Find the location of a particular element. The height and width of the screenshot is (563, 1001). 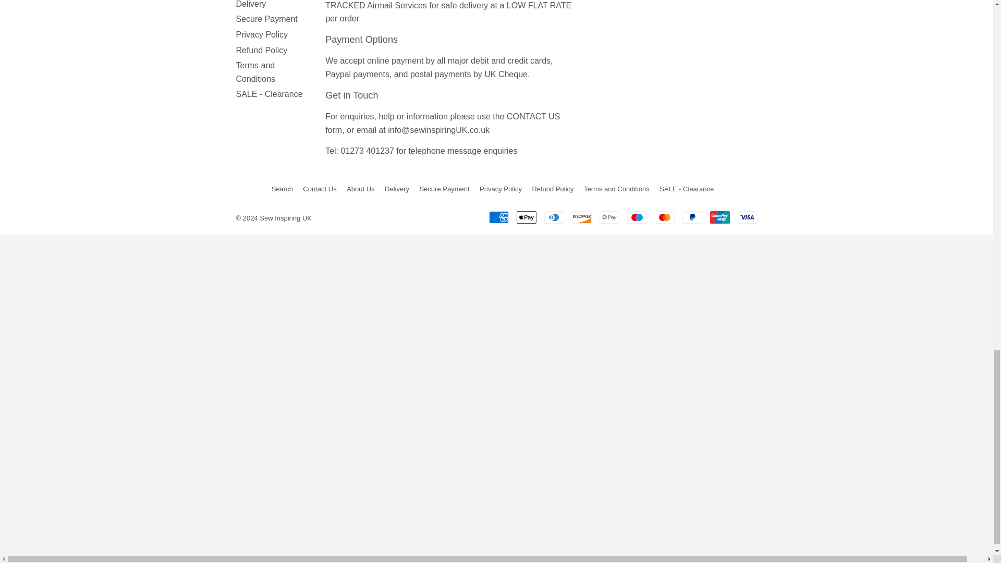

American Express is located at coordinates (498, 217).